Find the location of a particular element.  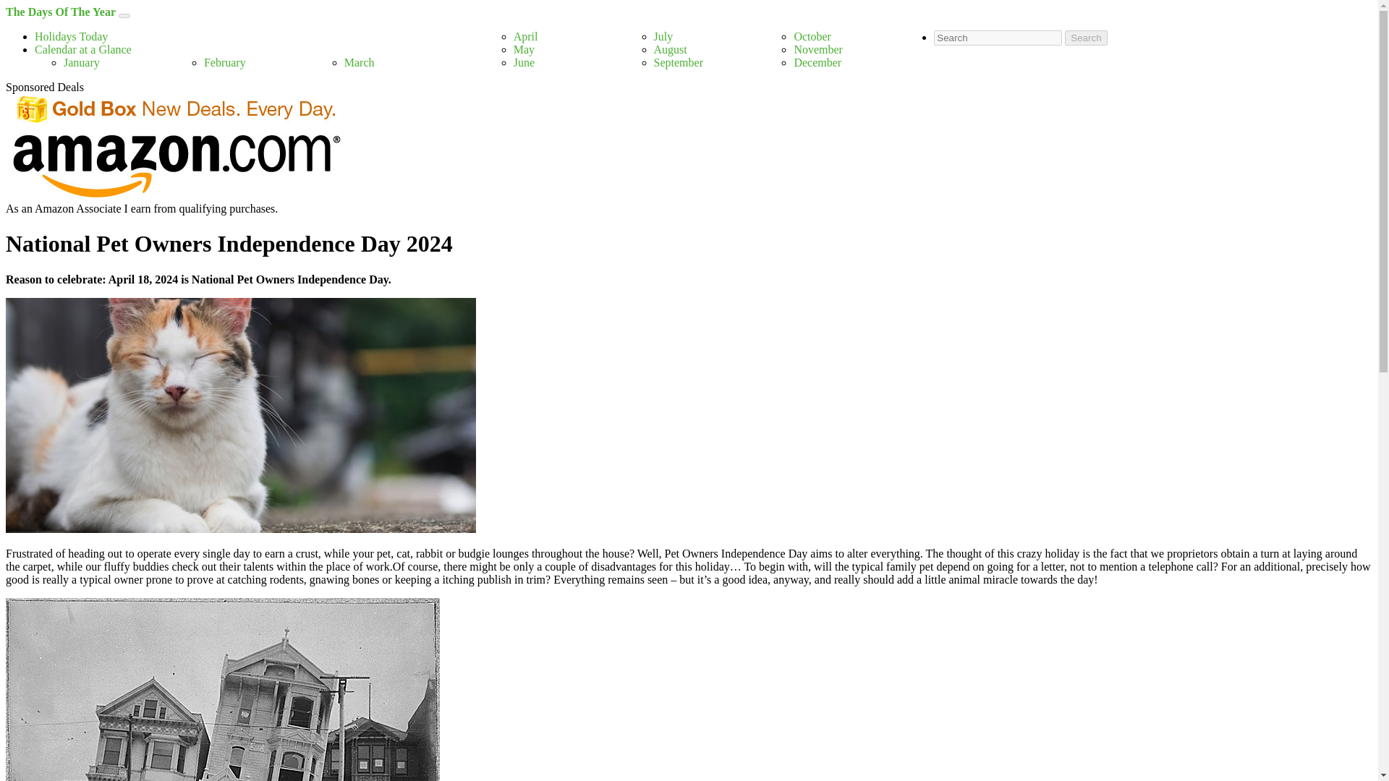

The Days Of The Year is located at coordinates (60, 12).